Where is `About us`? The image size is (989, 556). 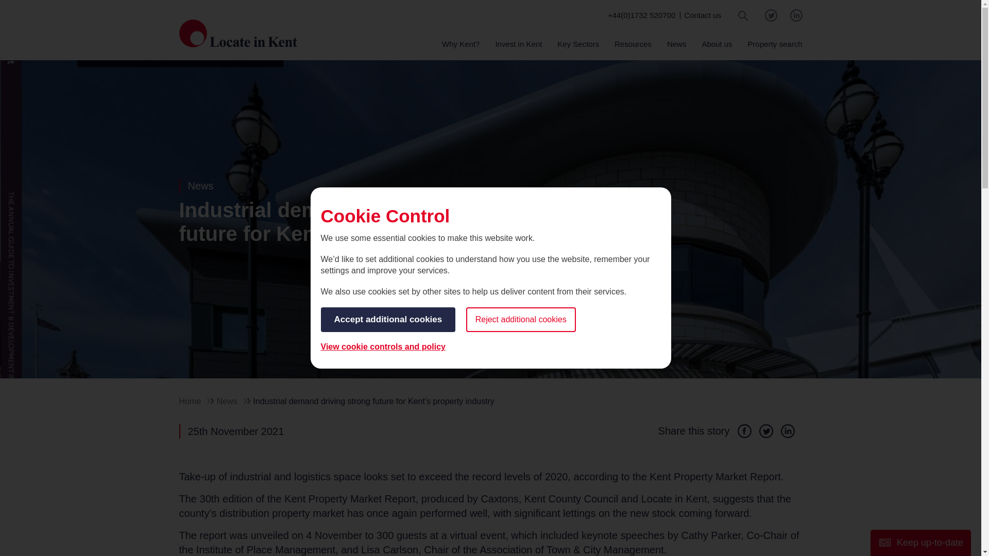
About us is located at coordinates (716, 49).